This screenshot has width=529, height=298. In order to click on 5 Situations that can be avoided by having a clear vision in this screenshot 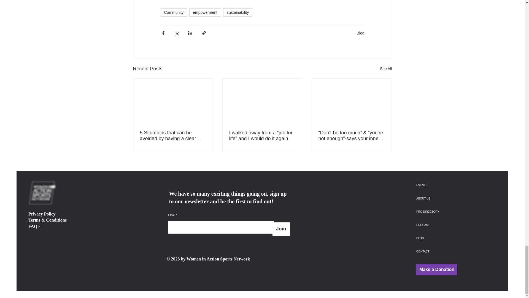, I will do `click(173, 136)`.